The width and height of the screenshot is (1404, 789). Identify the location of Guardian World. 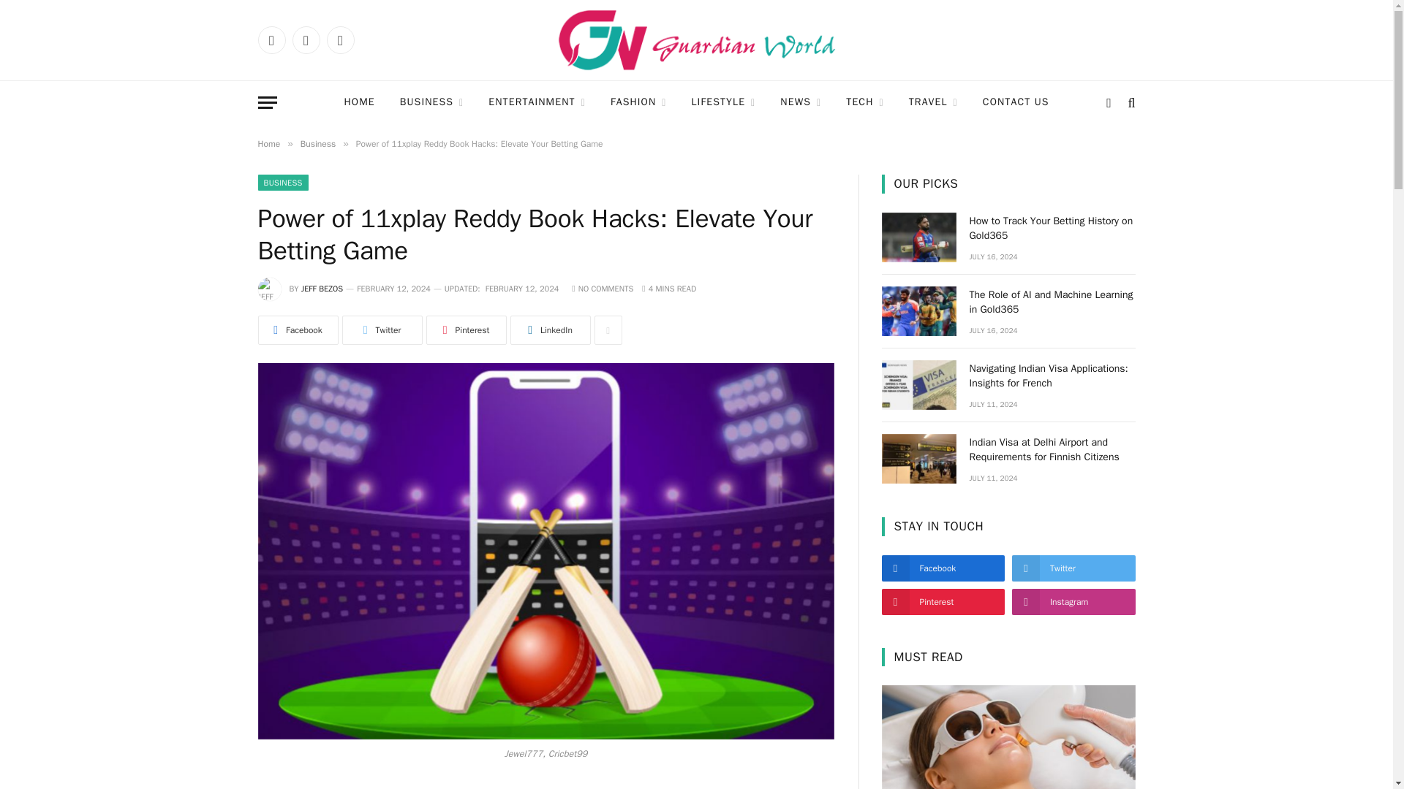
(696, 40).